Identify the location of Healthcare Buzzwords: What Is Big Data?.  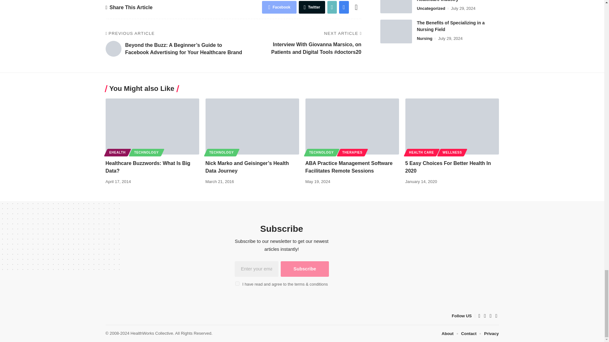
(152, 127).